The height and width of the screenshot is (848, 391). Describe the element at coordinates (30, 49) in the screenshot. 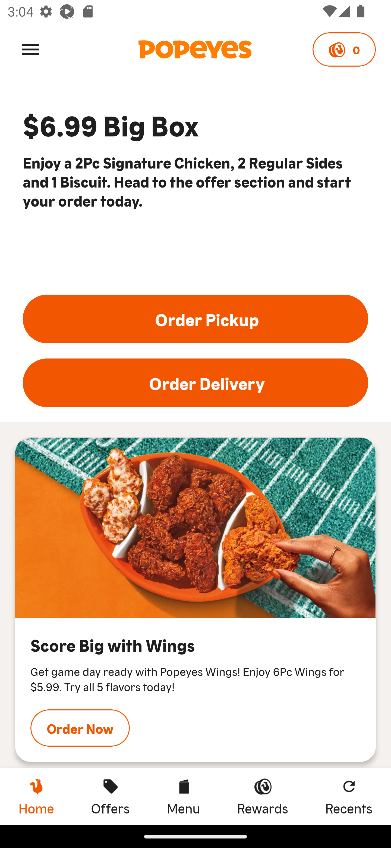

I see `Menu ` at that location.